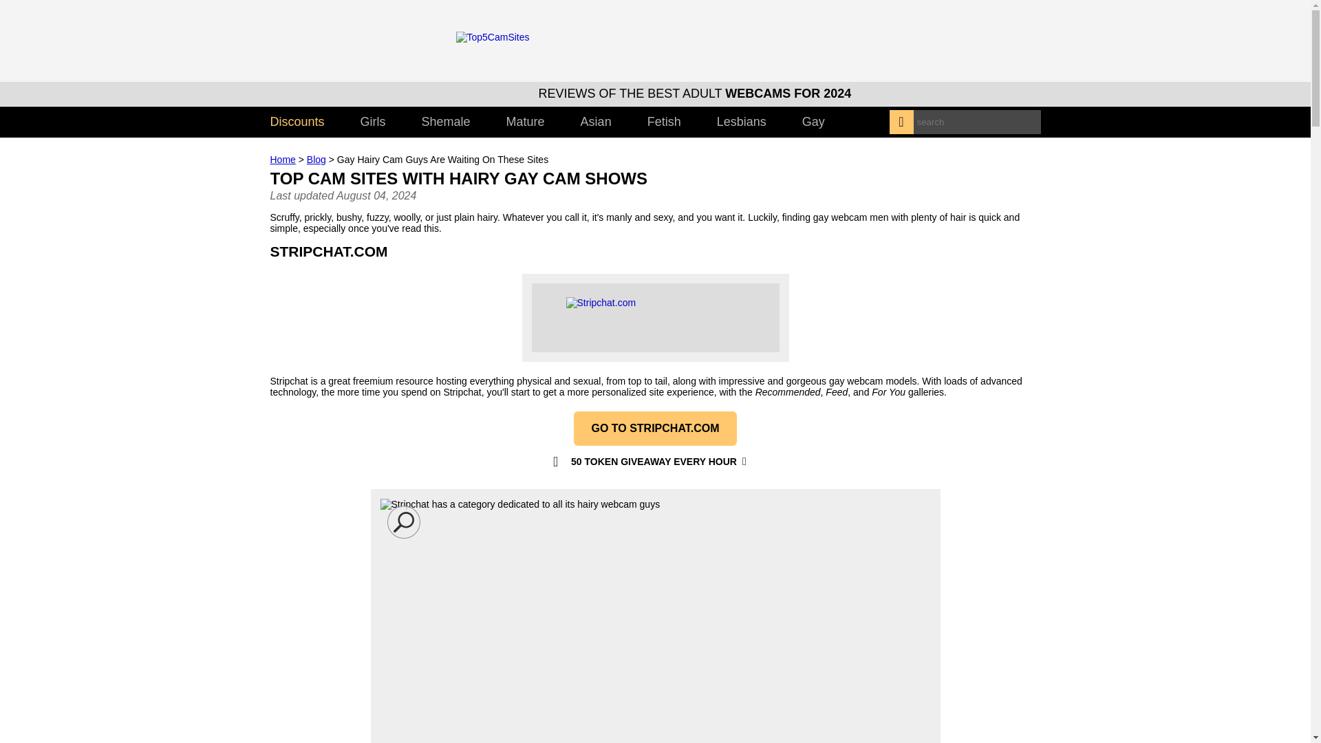 The width and height of the screenshot is (1321, 743). I want to click on Top5CamSites.com, so click(559, 37).